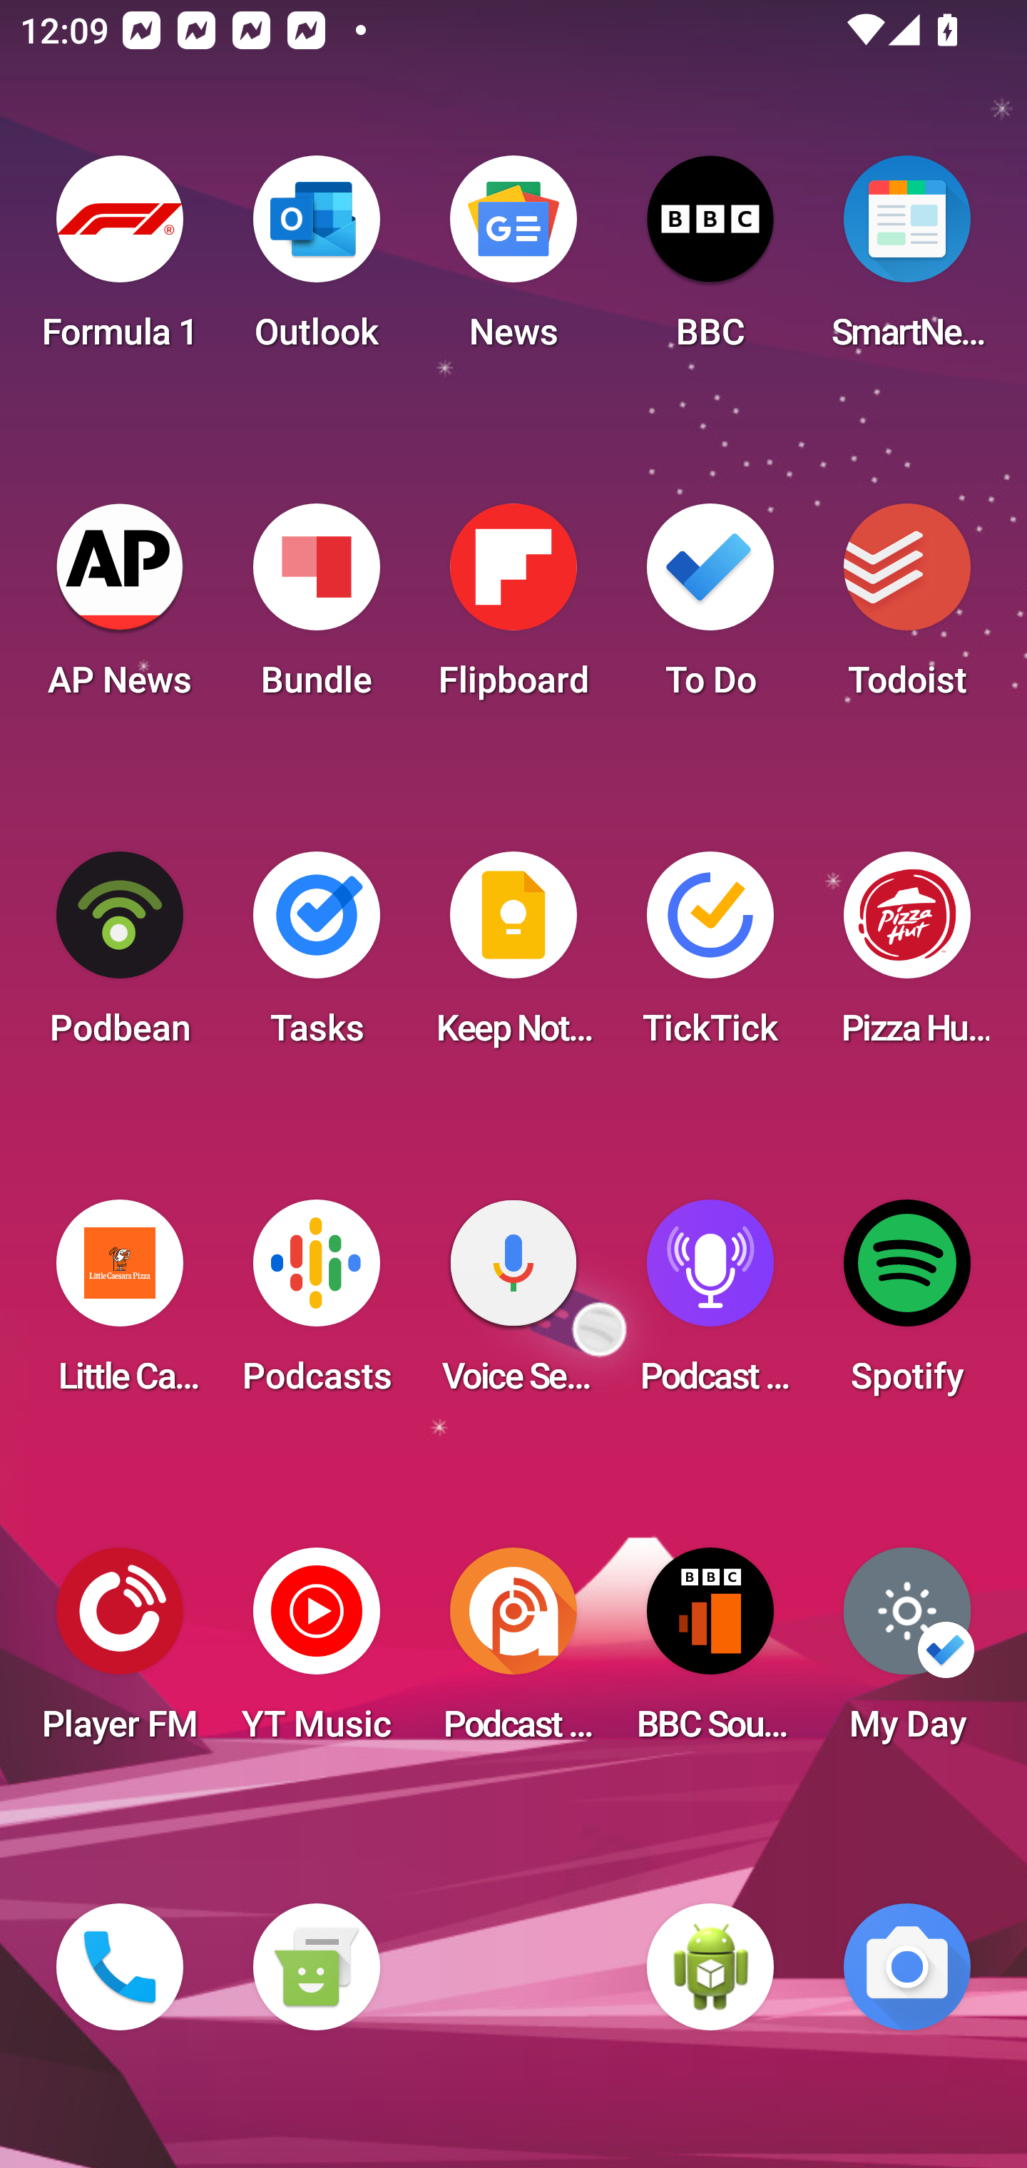 This screenshot has height=2168, width=1027. Describe the element at coordinates (316, 957) in the screenshot. I see `Tasks` at that location.